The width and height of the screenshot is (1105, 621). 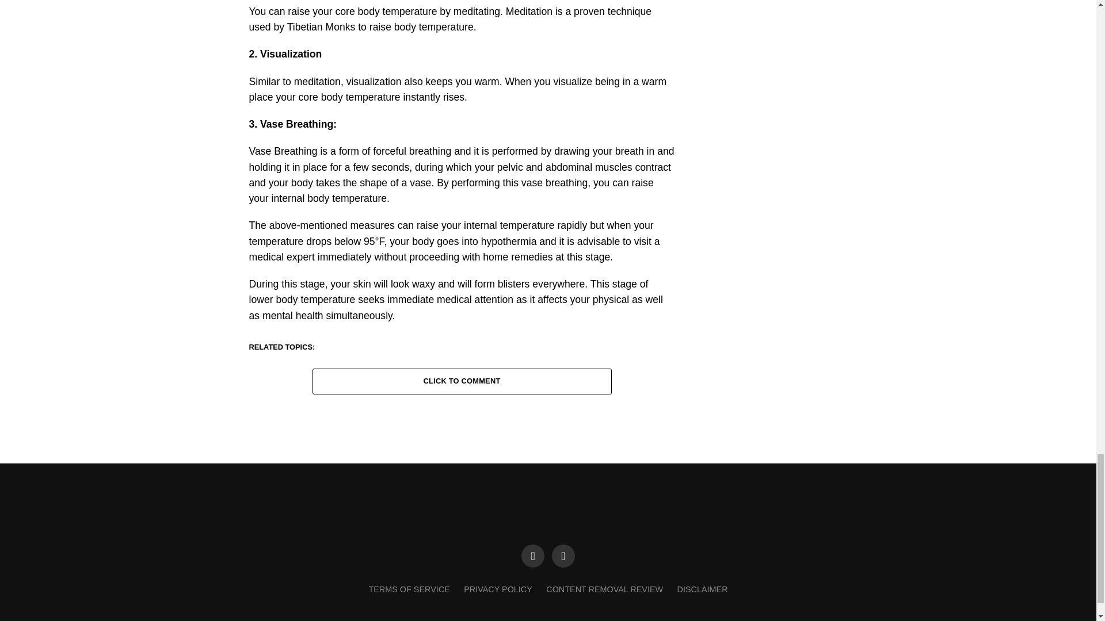 I want to click on DISCLAIMER, so click(x=702, y=589).